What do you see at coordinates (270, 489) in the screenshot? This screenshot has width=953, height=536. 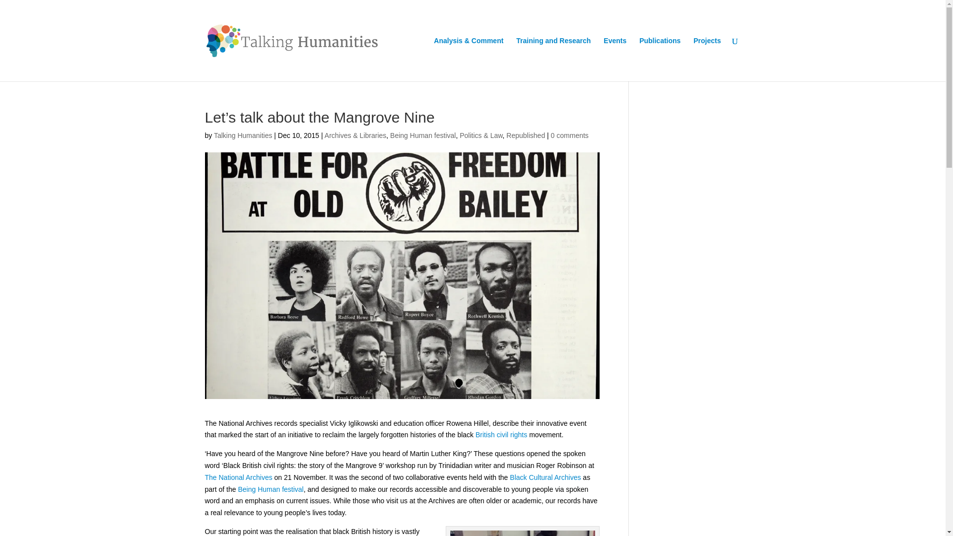 I see `Being Human festival` at bounding box center [270, 489].